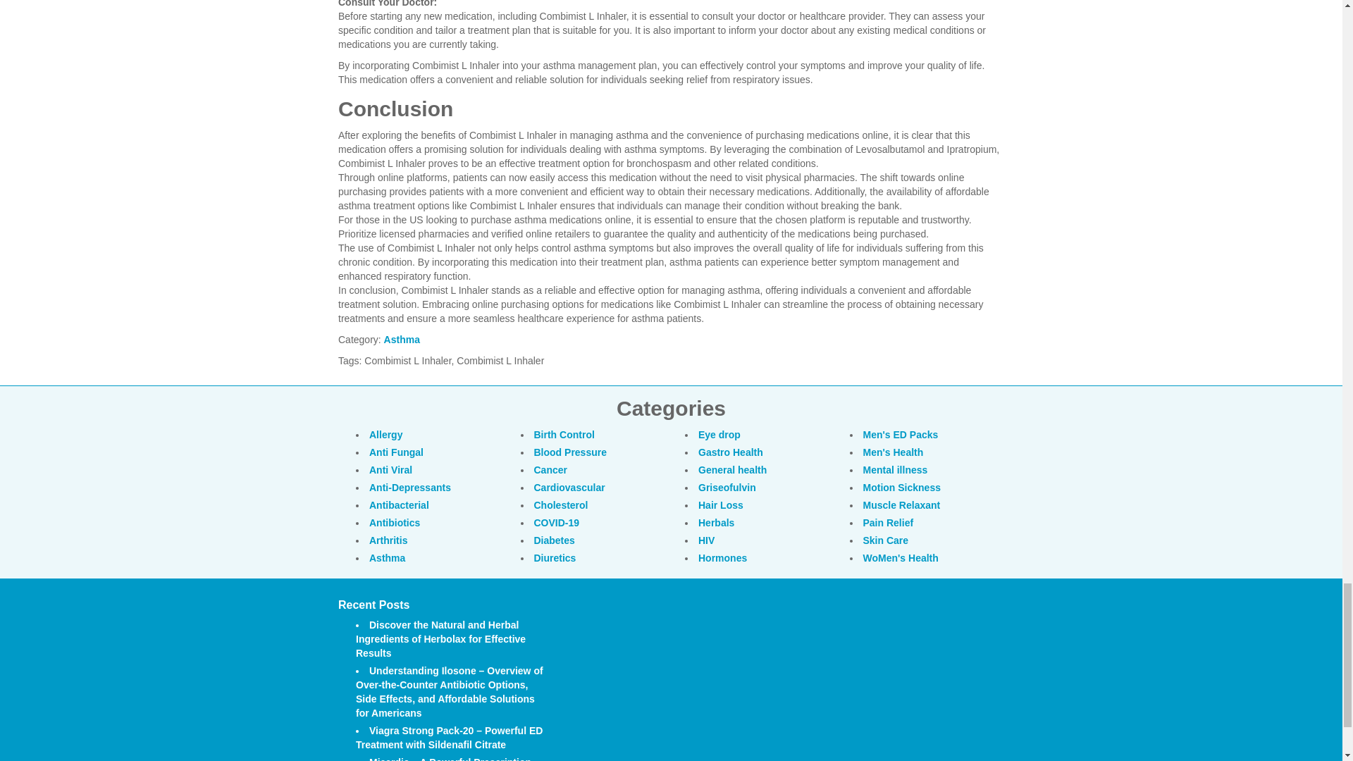 The width and height of the screenshot is (1353, 761). What do you see at coordinates (550, 469) in the screenshot?
I see `Cancer` at bounding box center [550, 469].